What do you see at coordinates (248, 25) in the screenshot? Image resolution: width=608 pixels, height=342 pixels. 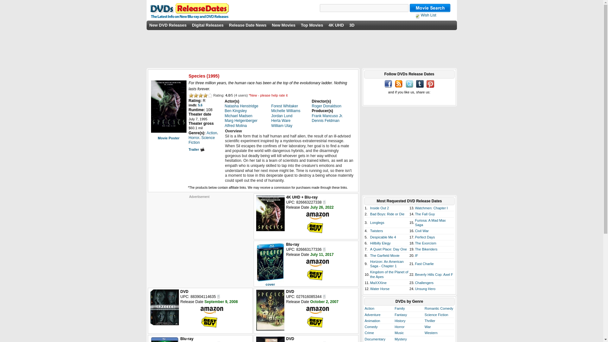 I see `Release Date News` at bounding box center [248, 25].